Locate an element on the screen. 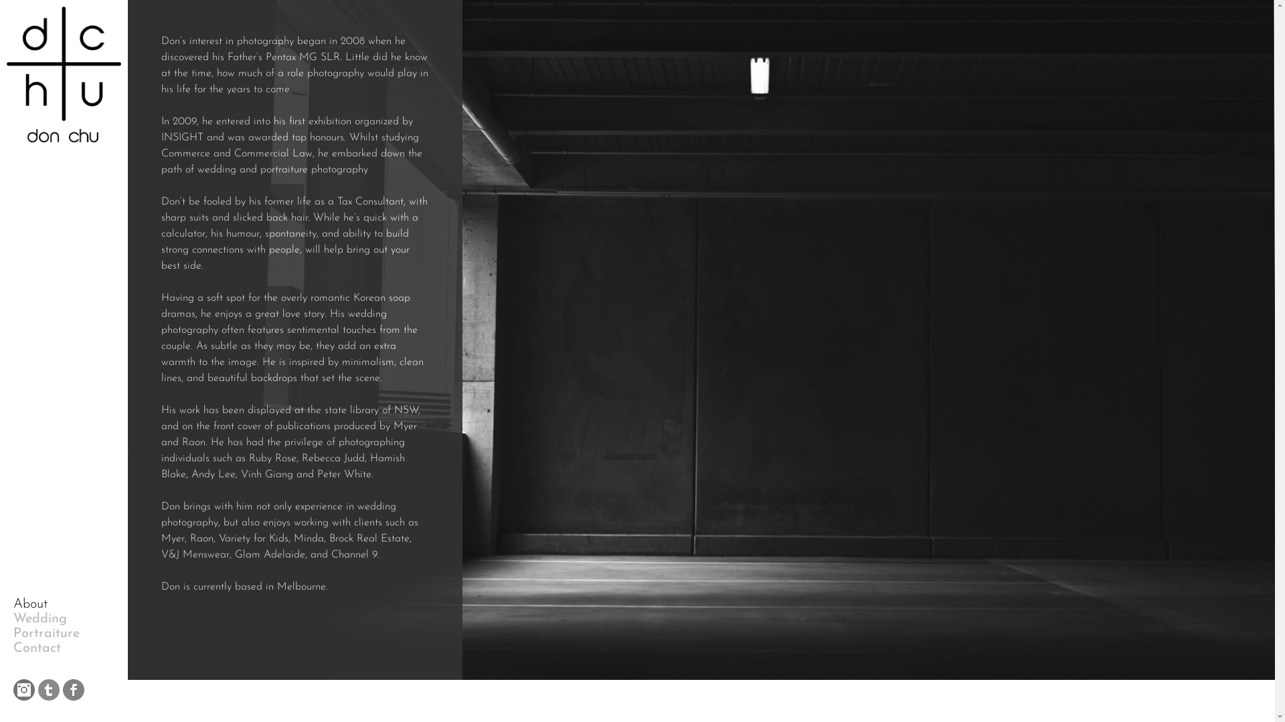 The width and height of the screenshot is (1285, 722). Contact is located at coordinates (49, 648).